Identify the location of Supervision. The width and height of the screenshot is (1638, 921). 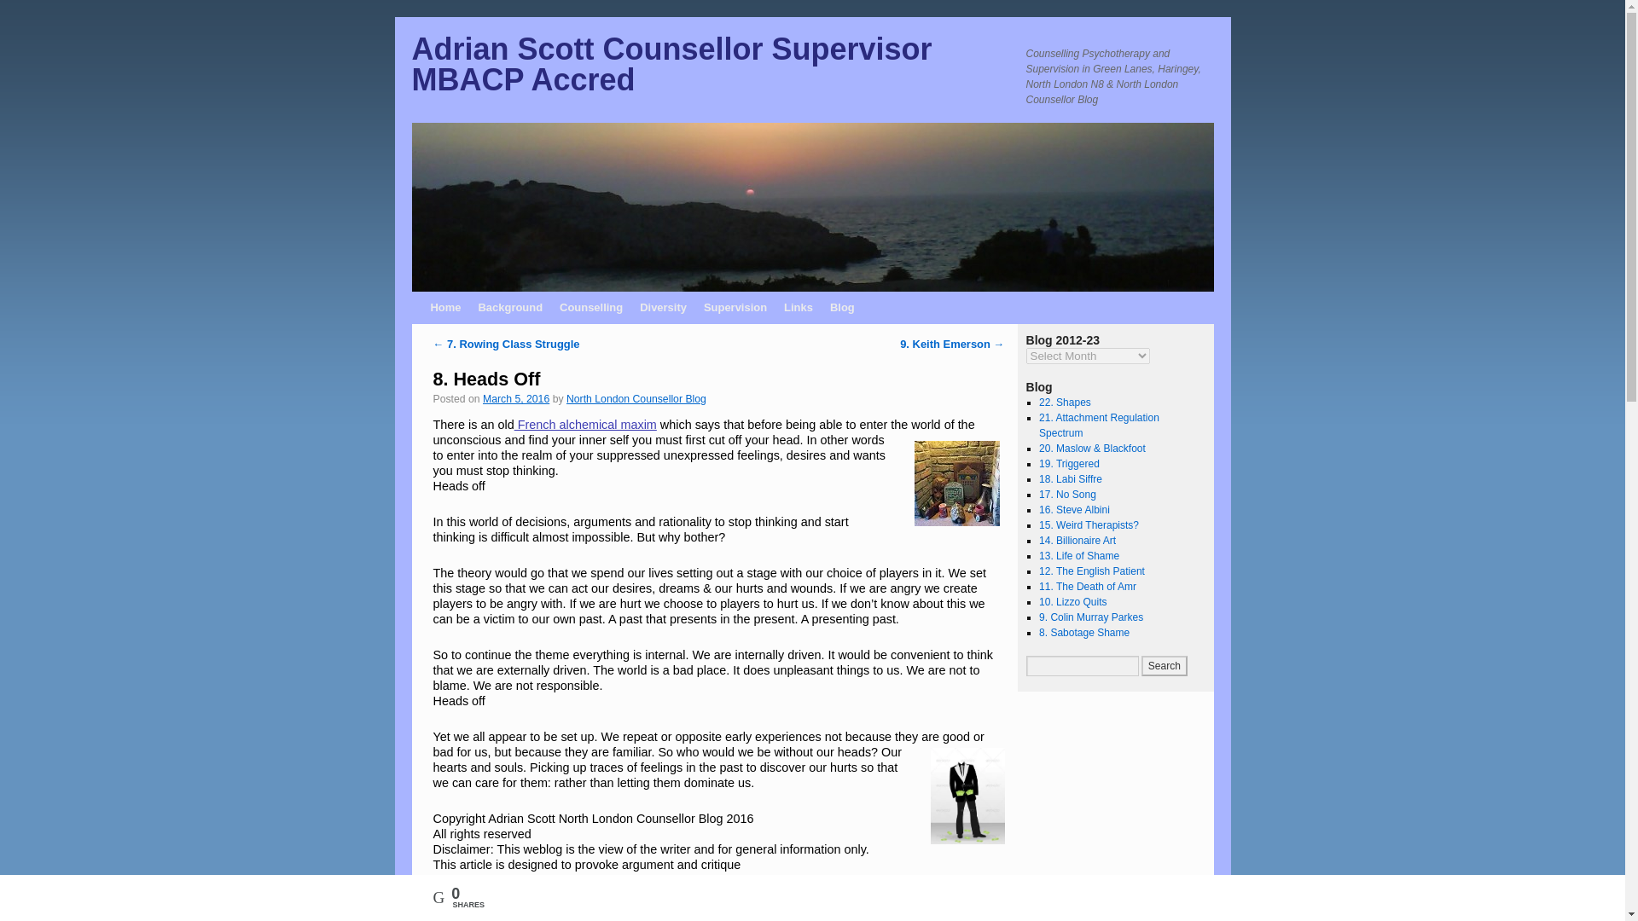
(735, 308).